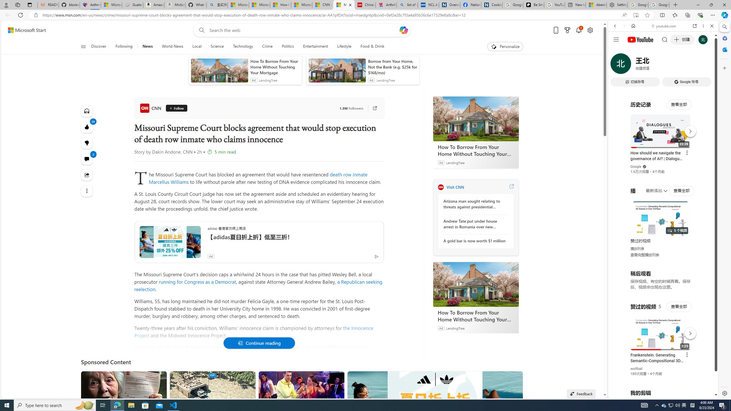 This screenshot has height=411, width=731. What do you see at coordinates (197, 281) in the screenshot?
I see `running for Congress as a Democrat` at bounding box center [197, 281].